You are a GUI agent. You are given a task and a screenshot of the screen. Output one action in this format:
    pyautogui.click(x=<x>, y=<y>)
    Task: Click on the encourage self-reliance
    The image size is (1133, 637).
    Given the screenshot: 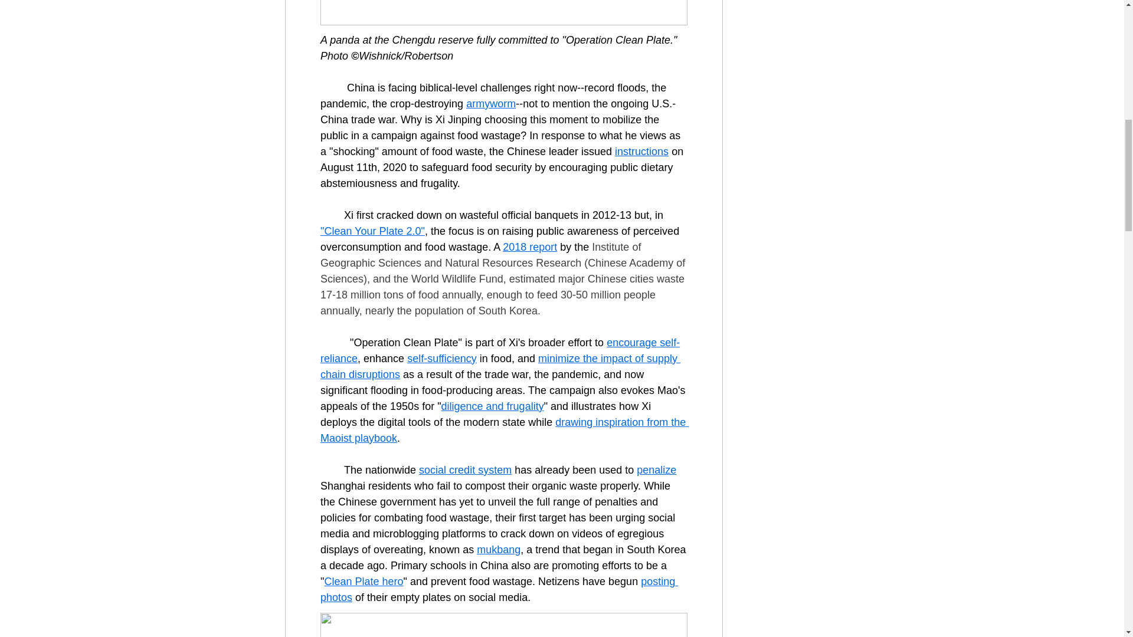 What is the action you would take?
    pyautogui.click(x=499, y=350)
    